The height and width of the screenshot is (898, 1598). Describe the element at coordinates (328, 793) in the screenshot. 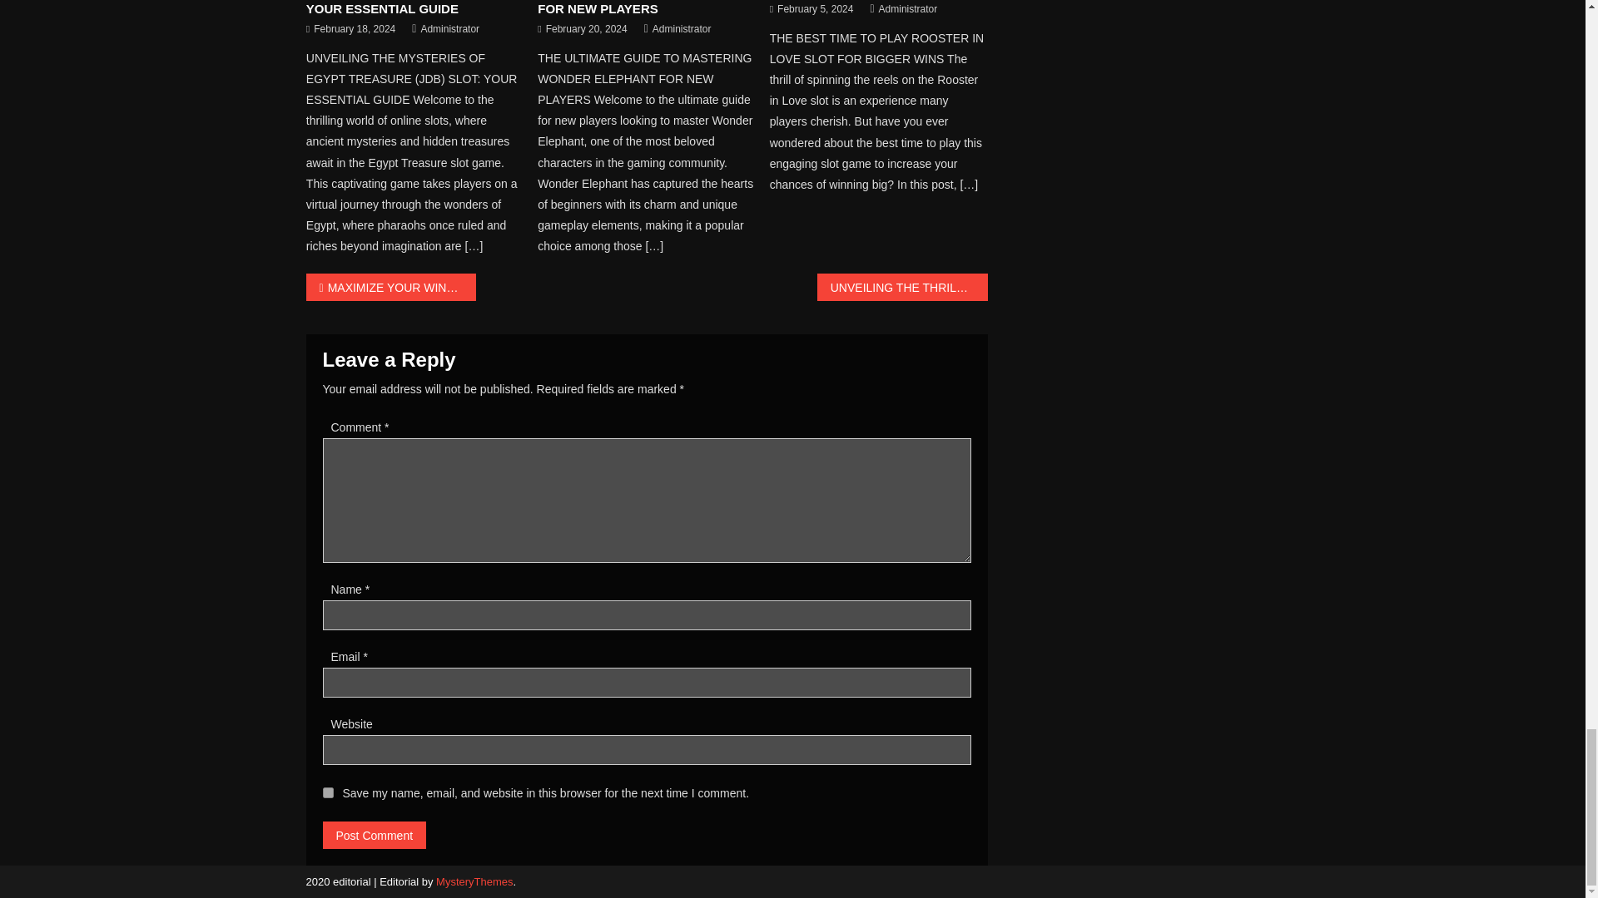

I see `yes` at that location.